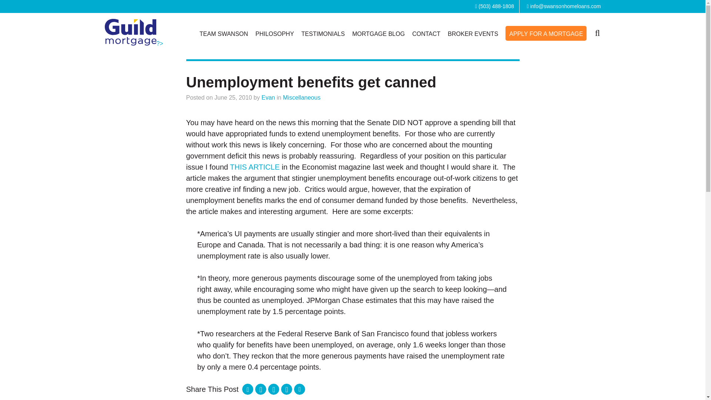 This screenshot has height=400, width=711. I want to click on BROKER EVENTS, so click(473, 34).